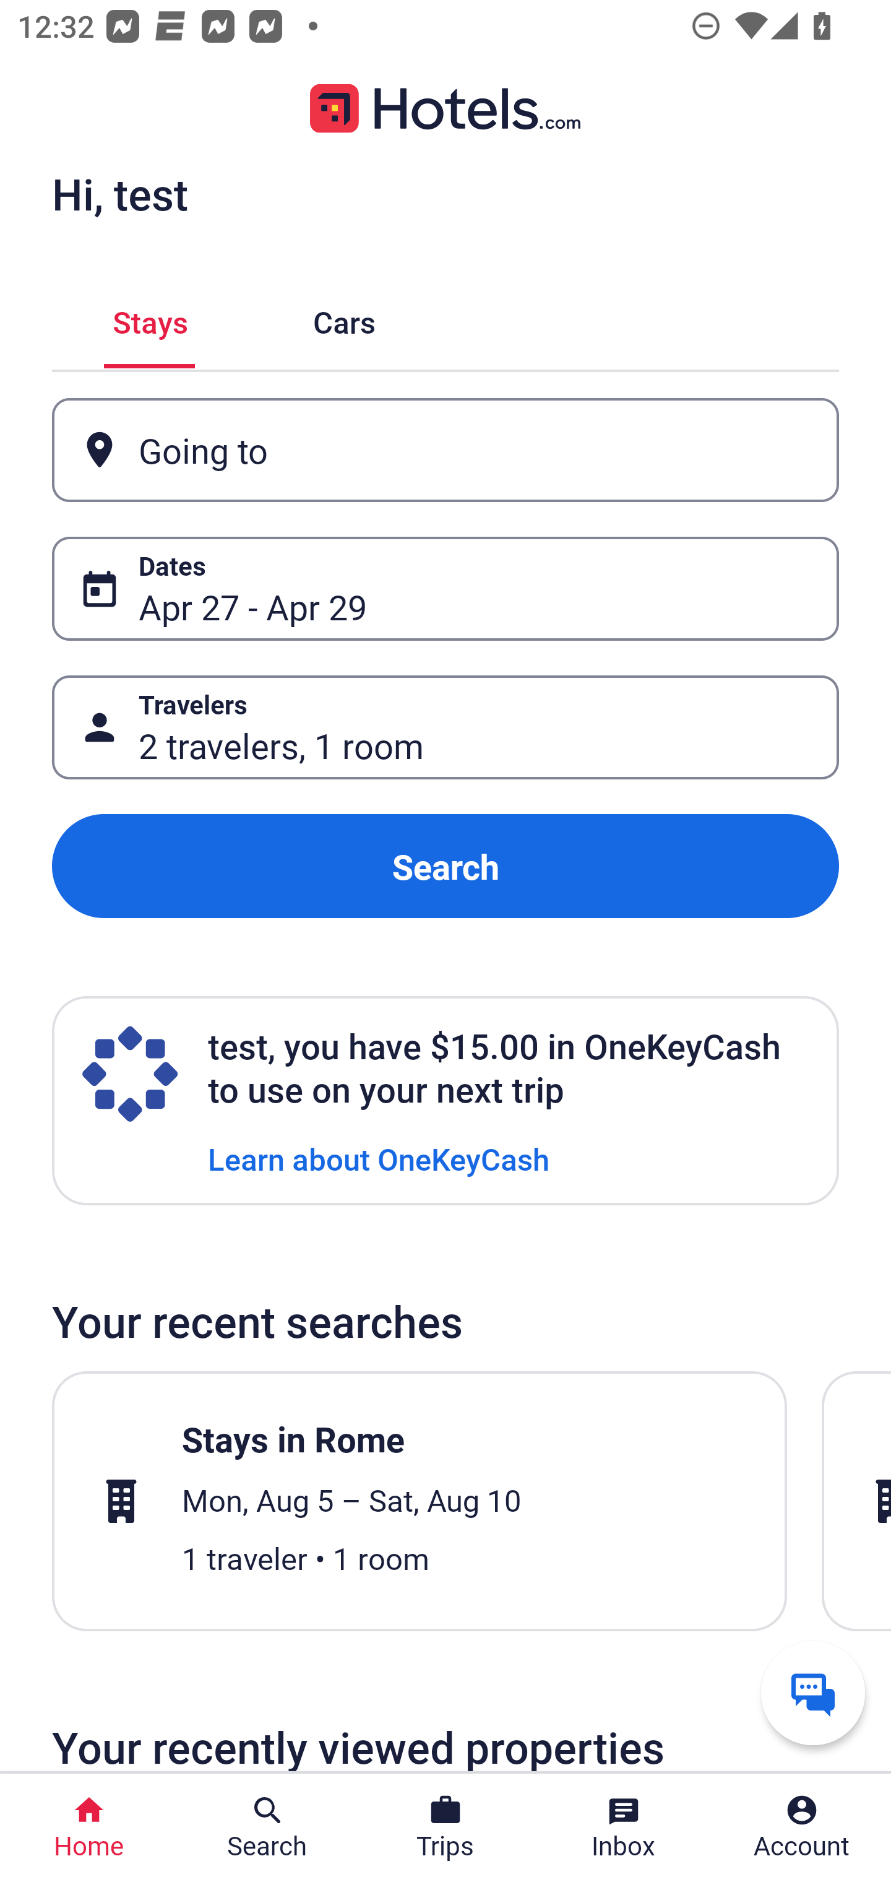  What do you see at coordinates (445, 588) in the screenshot?
I see `Dates Button Apr 27 - Apr 29` at bounding box center [445, 588].